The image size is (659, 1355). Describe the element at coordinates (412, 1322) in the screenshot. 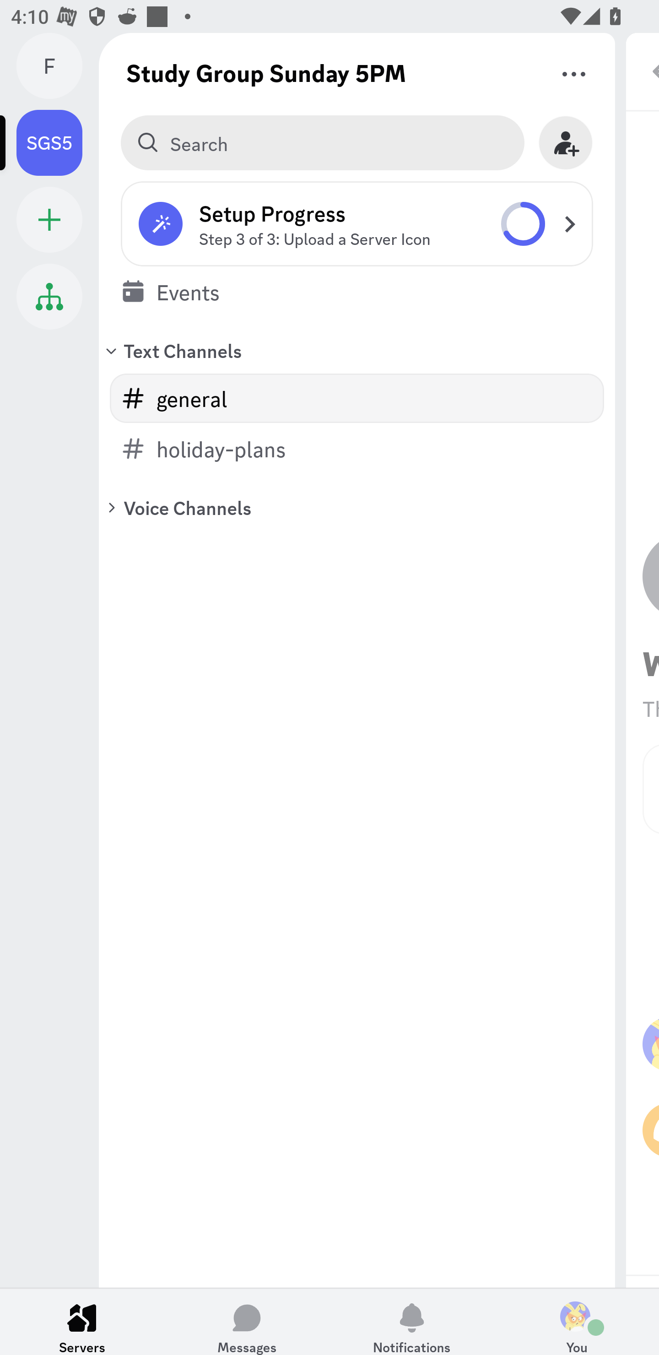

I see `Notifications` at that location.